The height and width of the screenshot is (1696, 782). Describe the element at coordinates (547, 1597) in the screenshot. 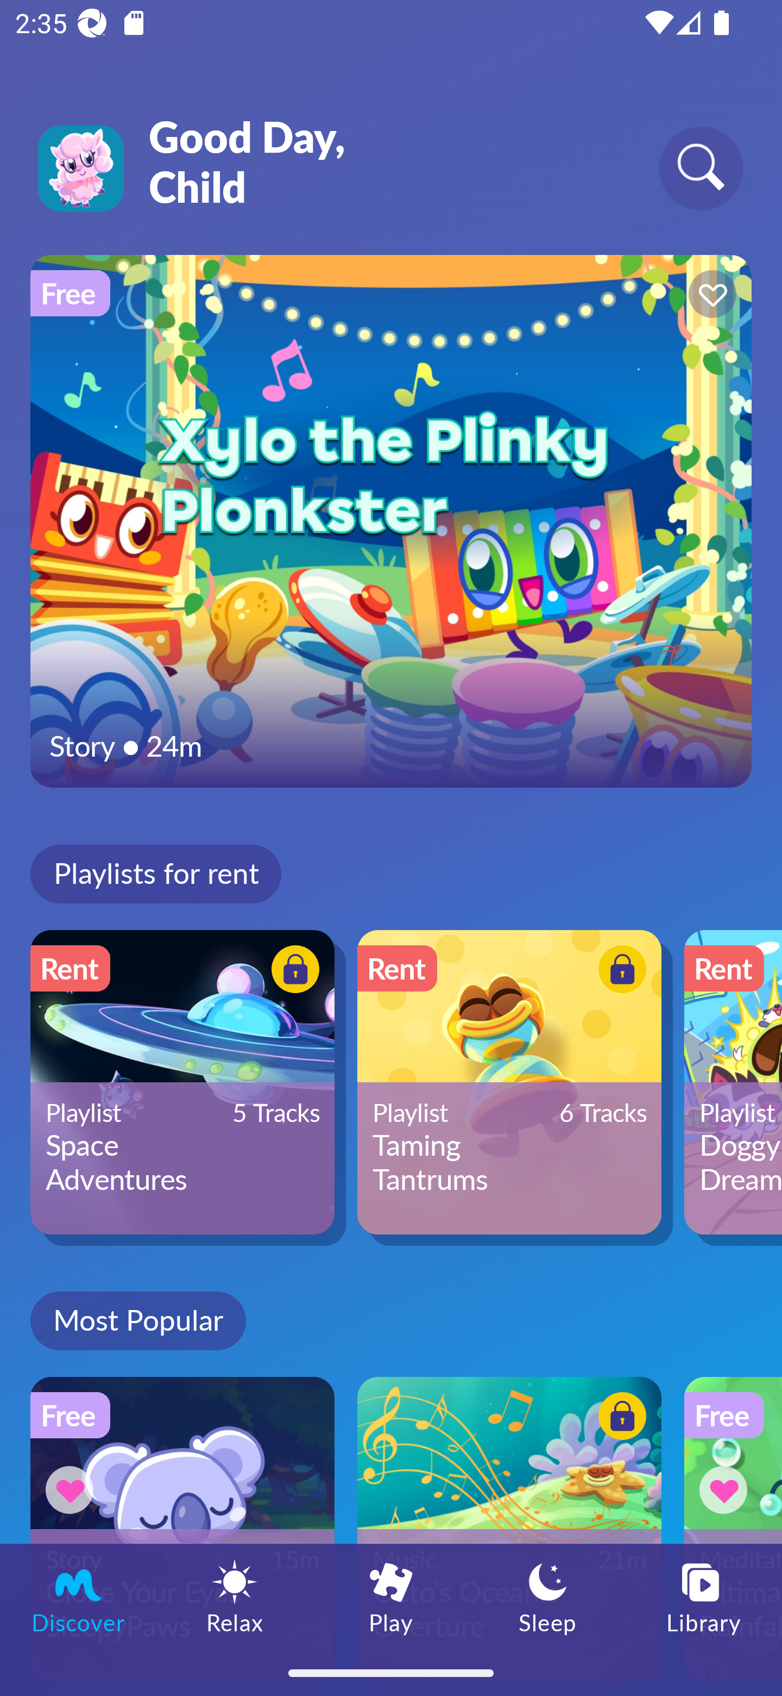

I see `Sleep` at that location.